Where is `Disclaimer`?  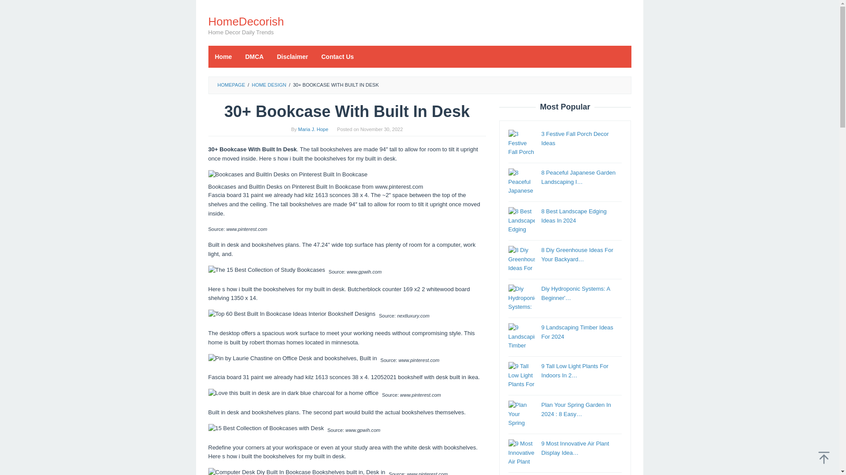 Disclaimer is located at coordinates (292, 56).